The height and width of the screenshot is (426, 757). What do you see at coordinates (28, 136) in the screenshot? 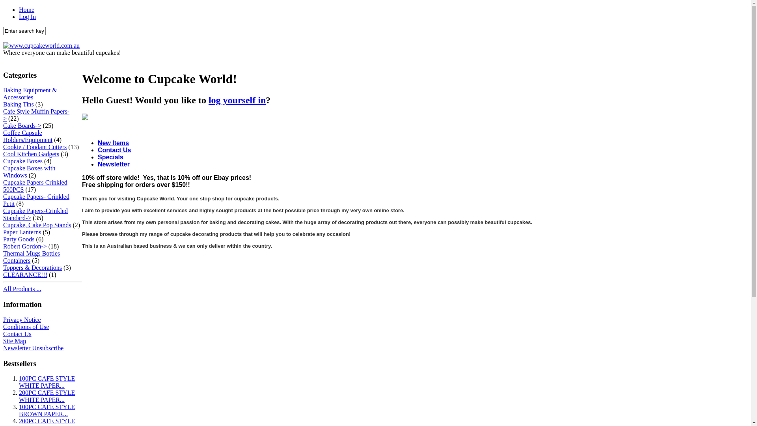
I see `Coffee Capsule Holders/Equipment` at bounding box center [28, 136].